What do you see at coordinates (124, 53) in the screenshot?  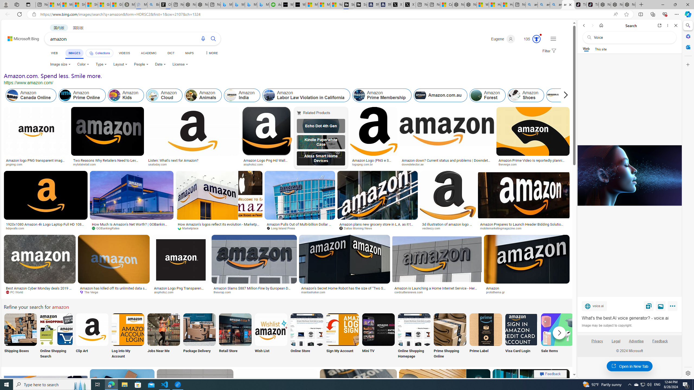 I see `VIDEOS` at bounding box center [124, 53].